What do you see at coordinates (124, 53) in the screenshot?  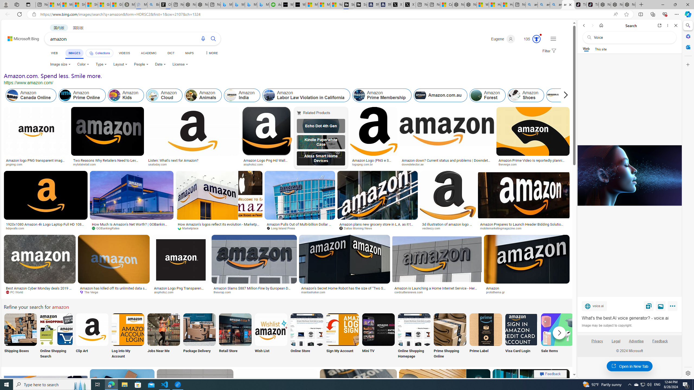 I see `VIDEOS` at bounding box center [124, 53].